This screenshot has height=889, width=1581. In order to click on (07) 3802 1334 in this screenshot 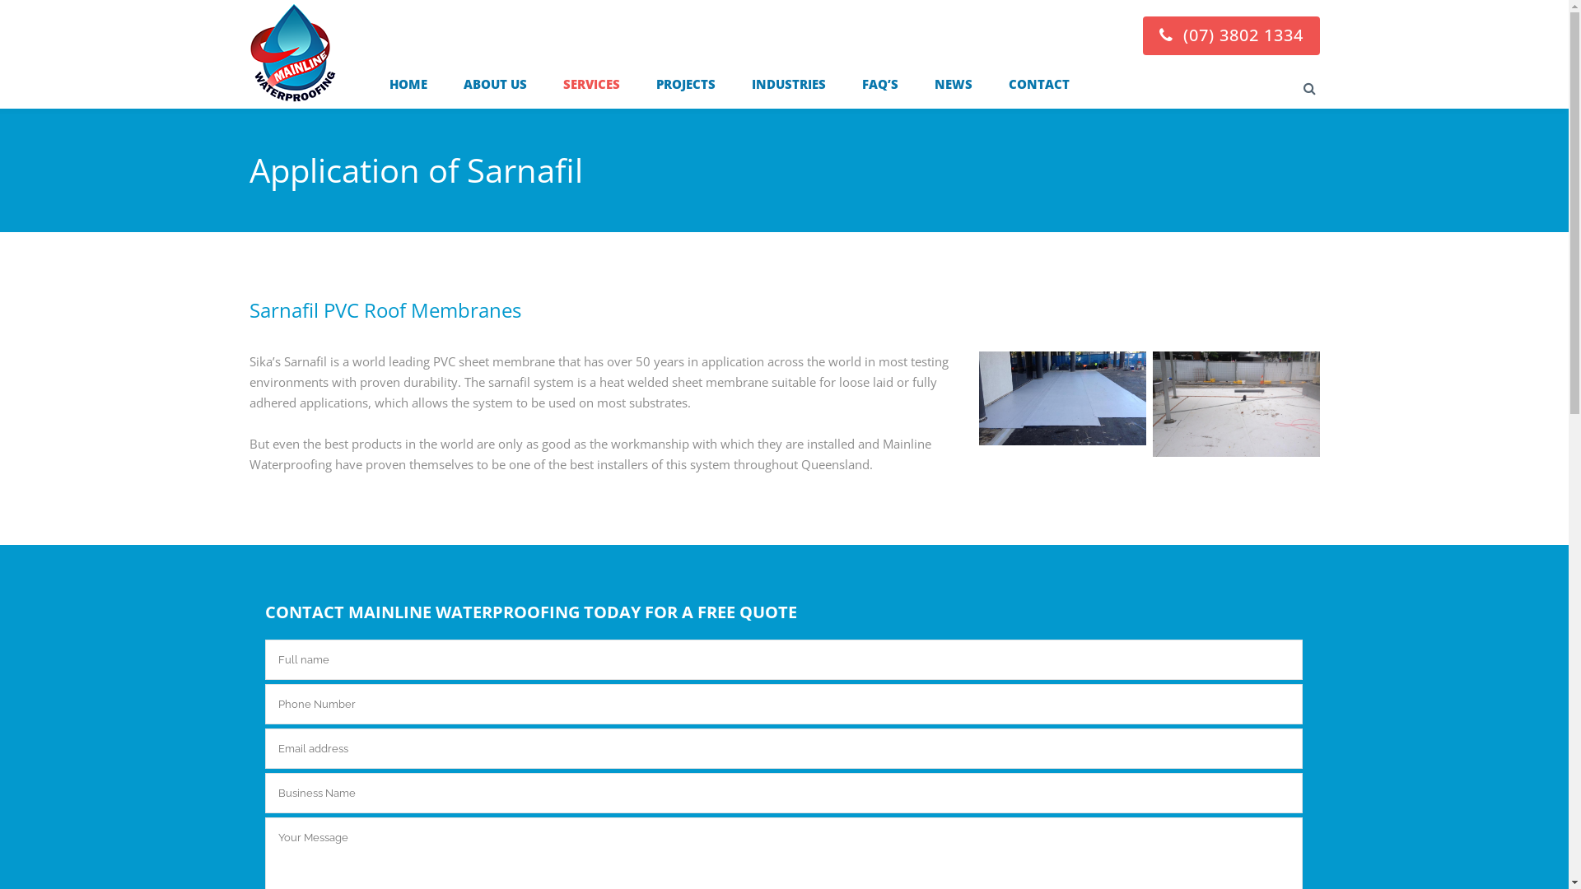, I will do `click(1232, 35)`.